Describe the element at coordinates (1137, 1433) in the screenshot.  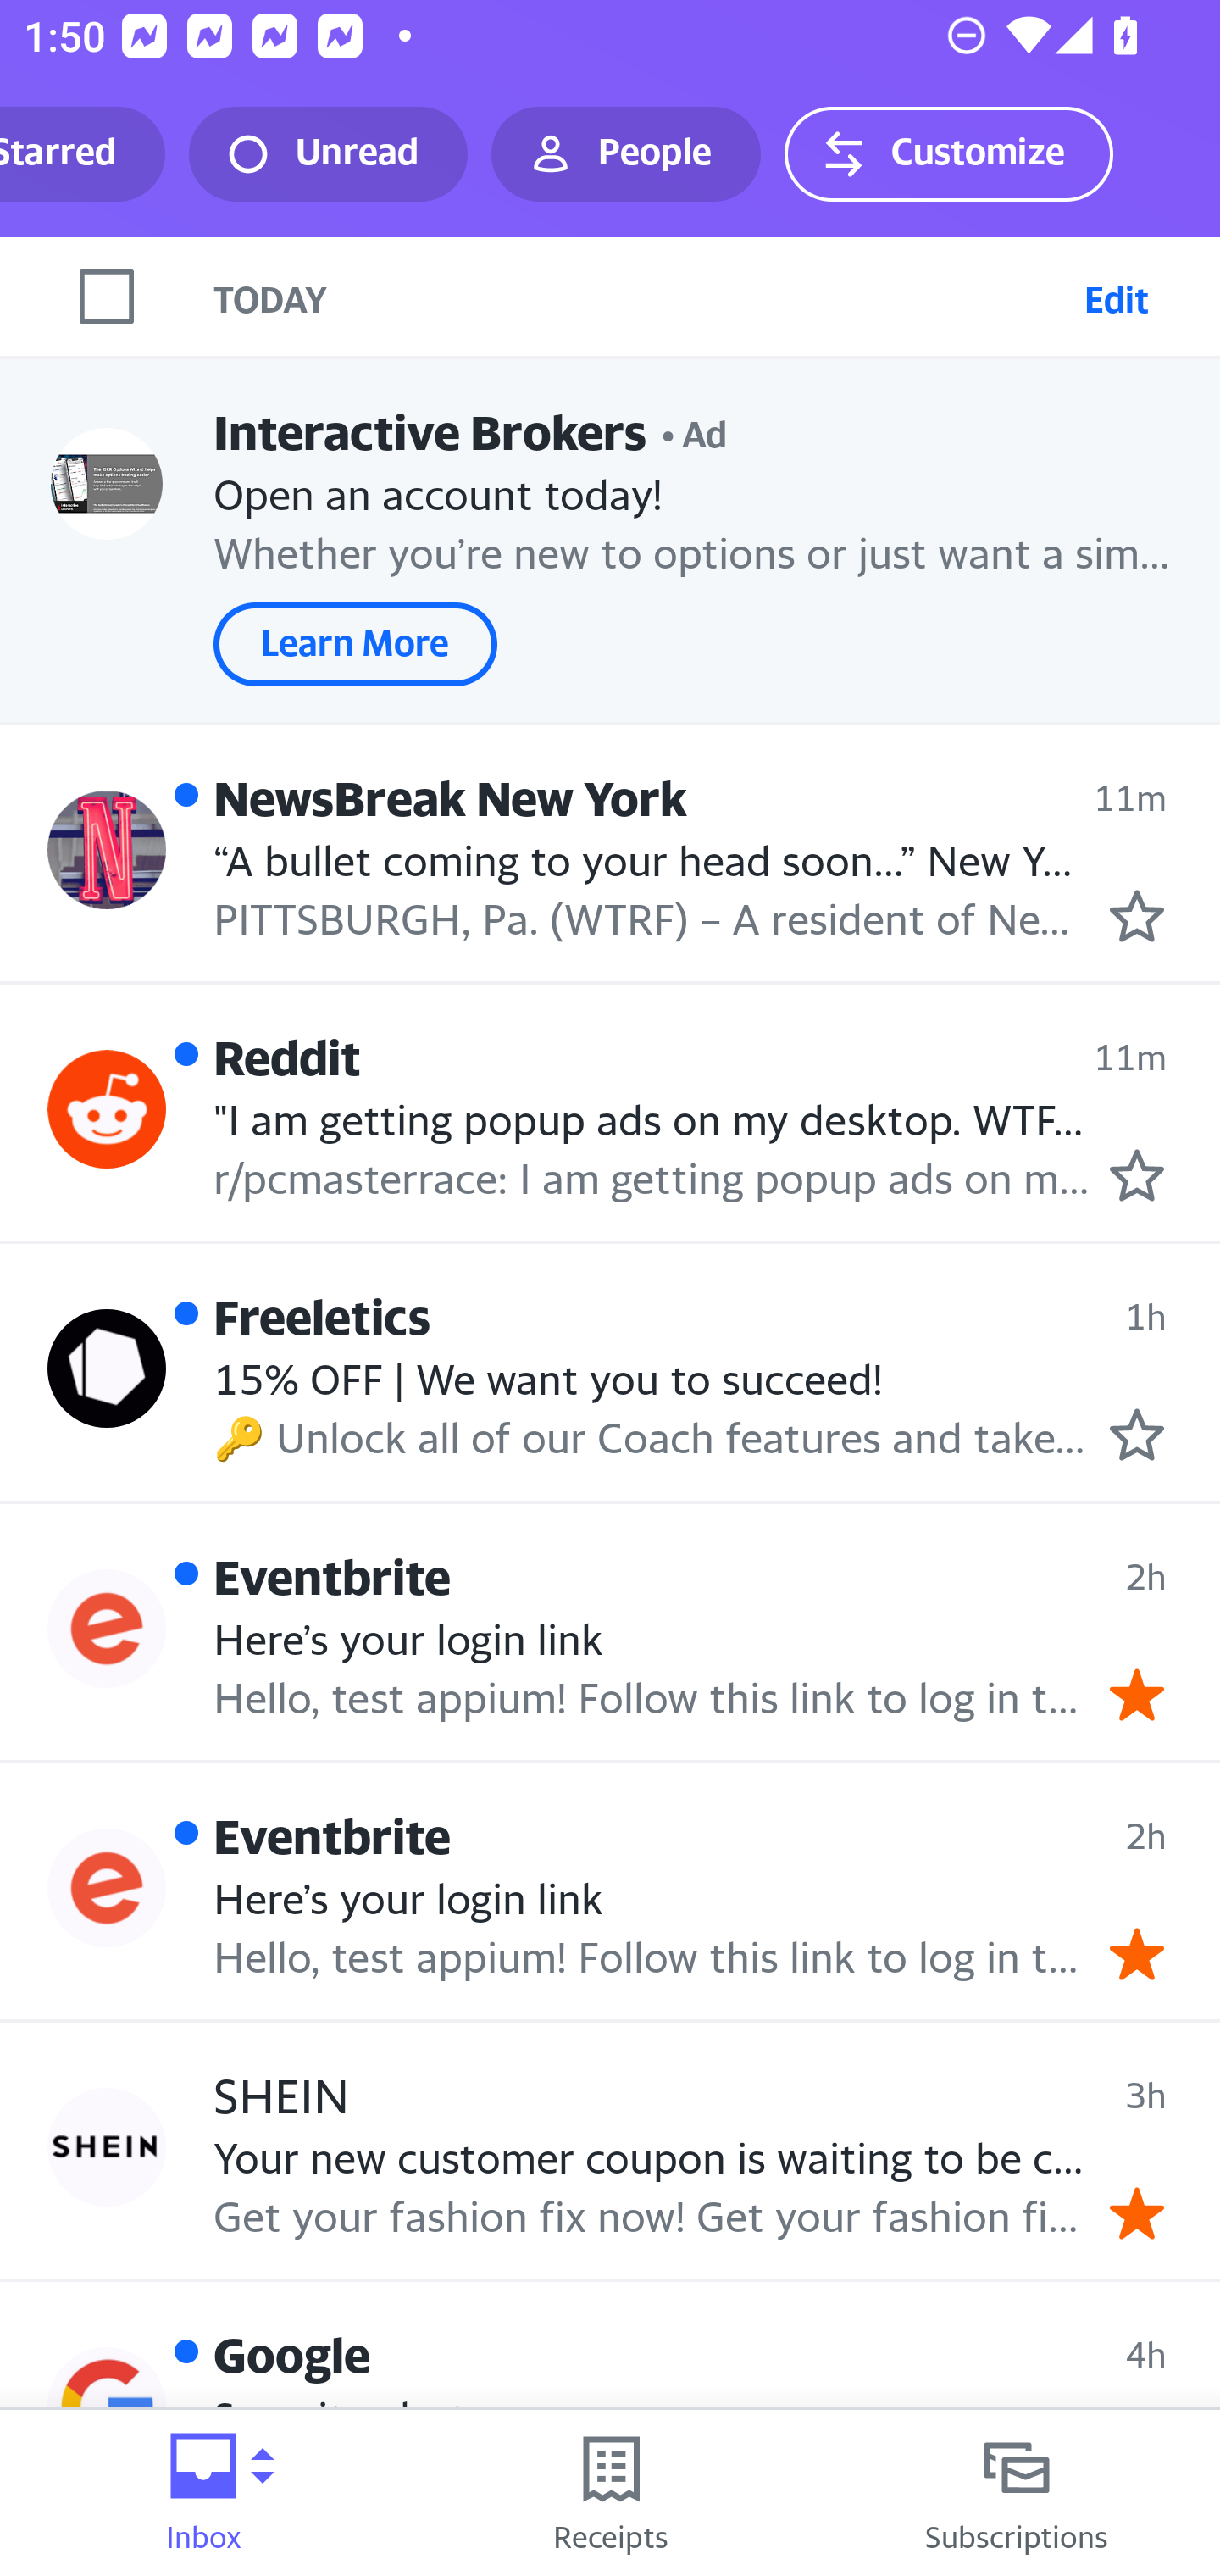
I see `Mark as starred.` at that location.